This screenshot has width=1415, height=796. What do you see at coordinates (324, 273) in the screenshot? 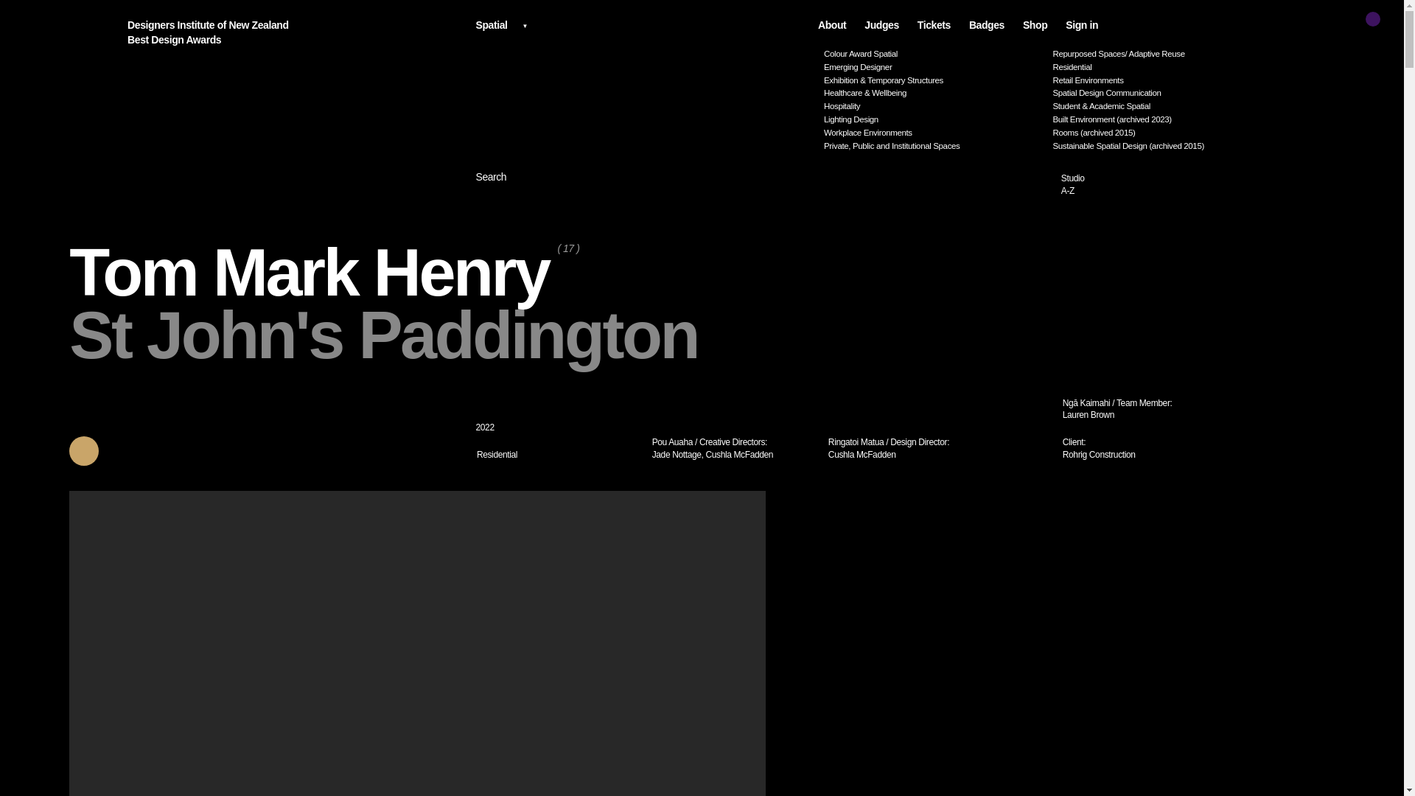
I see `Workplace Environments` at bounding box center [324, 273].